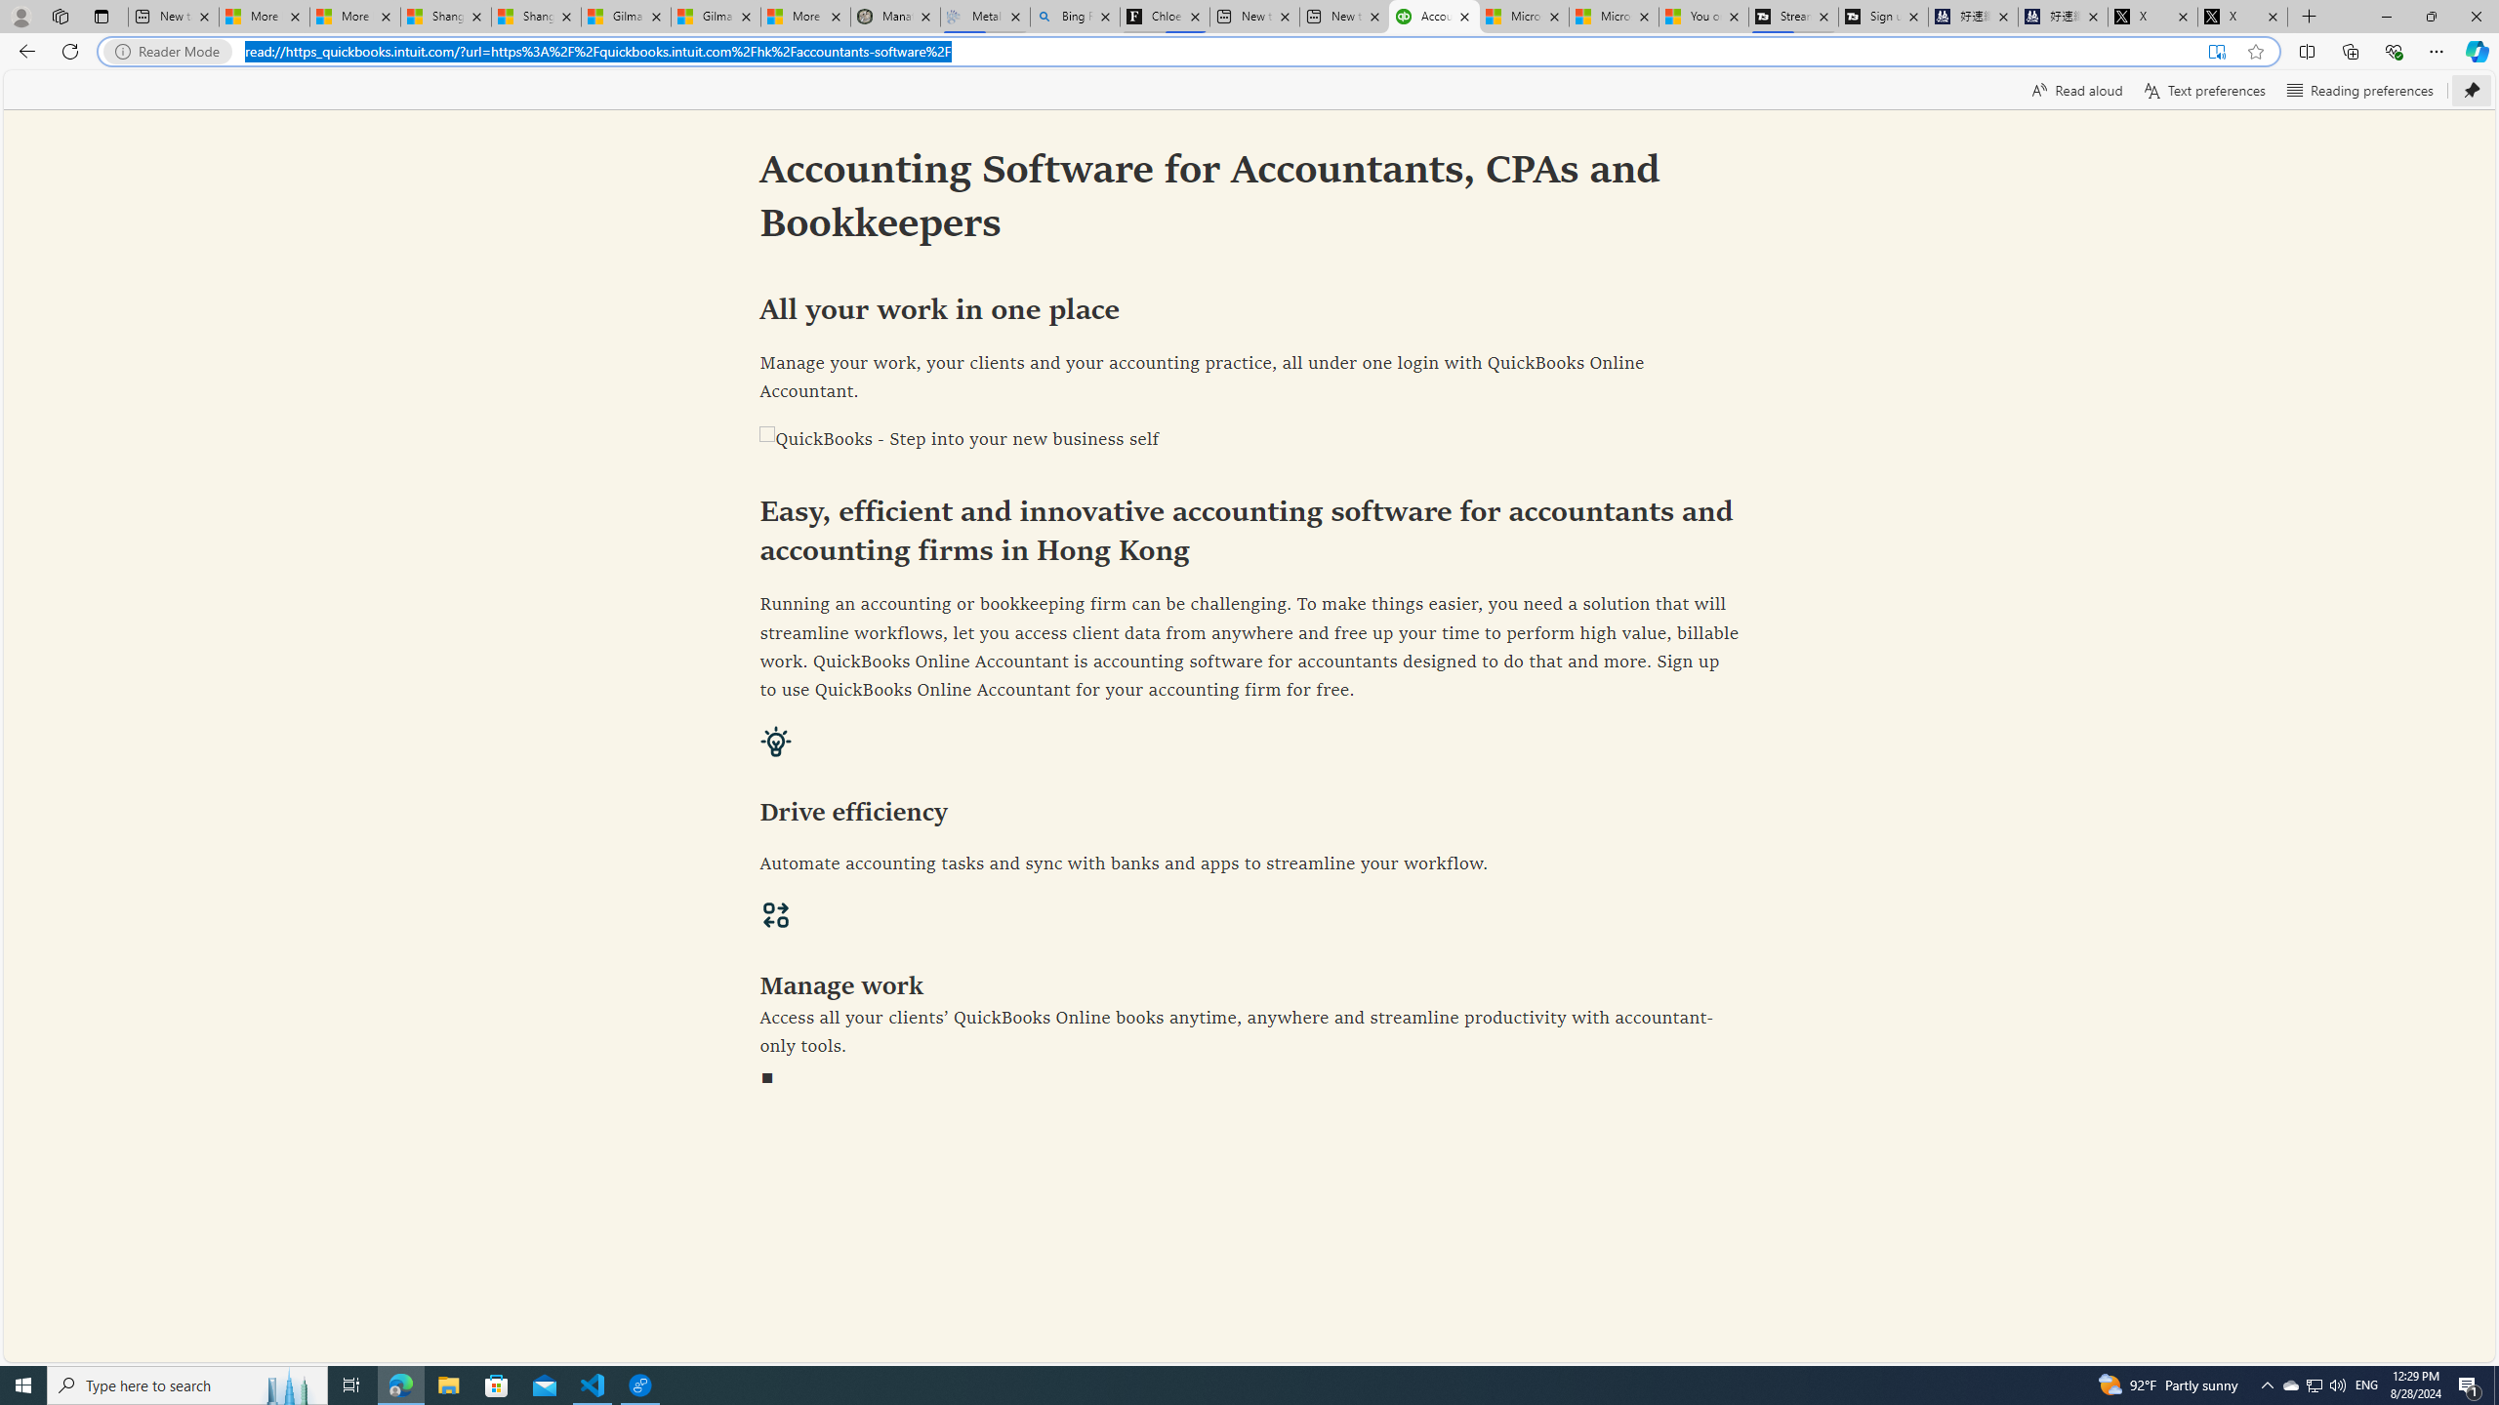  I want to click on Gilma and Hector both pose tropical trouble for Hawaii, so click(716, 17).